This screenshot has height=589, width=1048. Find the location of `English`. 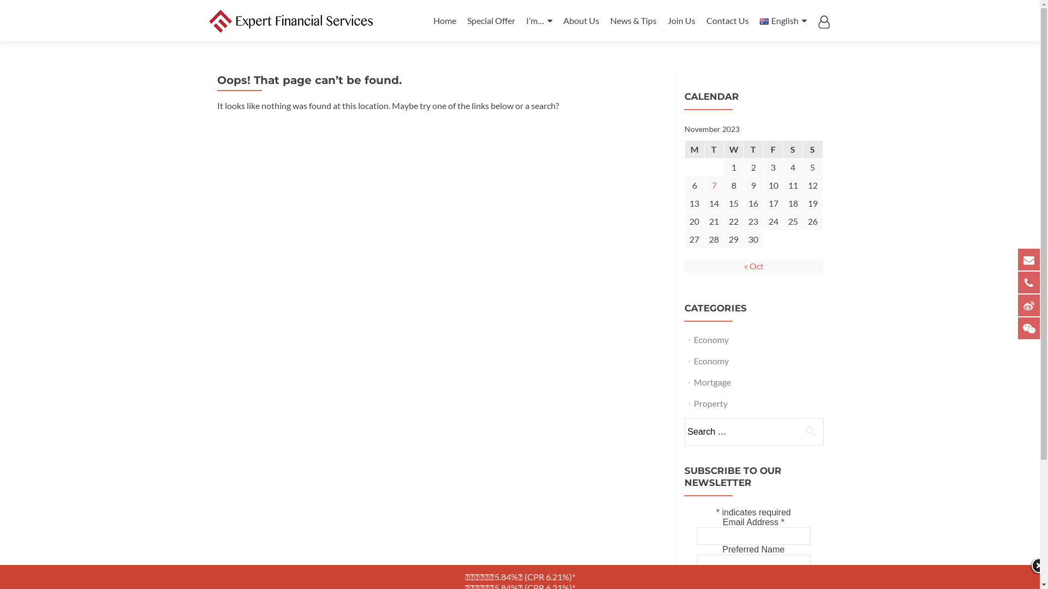

English is located at coordinates (783, 21).